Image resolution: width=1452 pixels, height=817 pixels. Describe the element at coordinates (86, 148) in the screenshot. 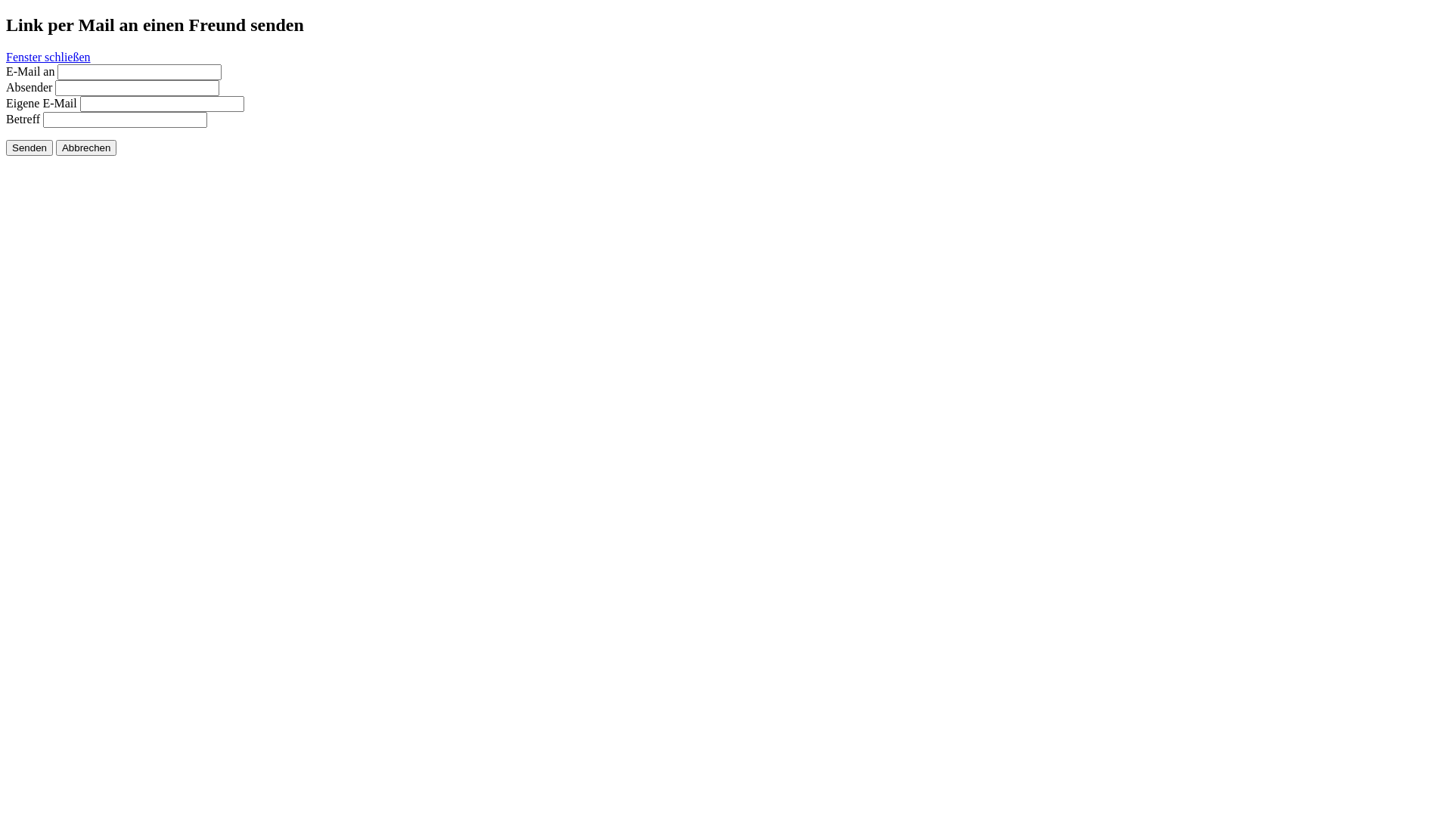

I see `Abbrechen` at that location.